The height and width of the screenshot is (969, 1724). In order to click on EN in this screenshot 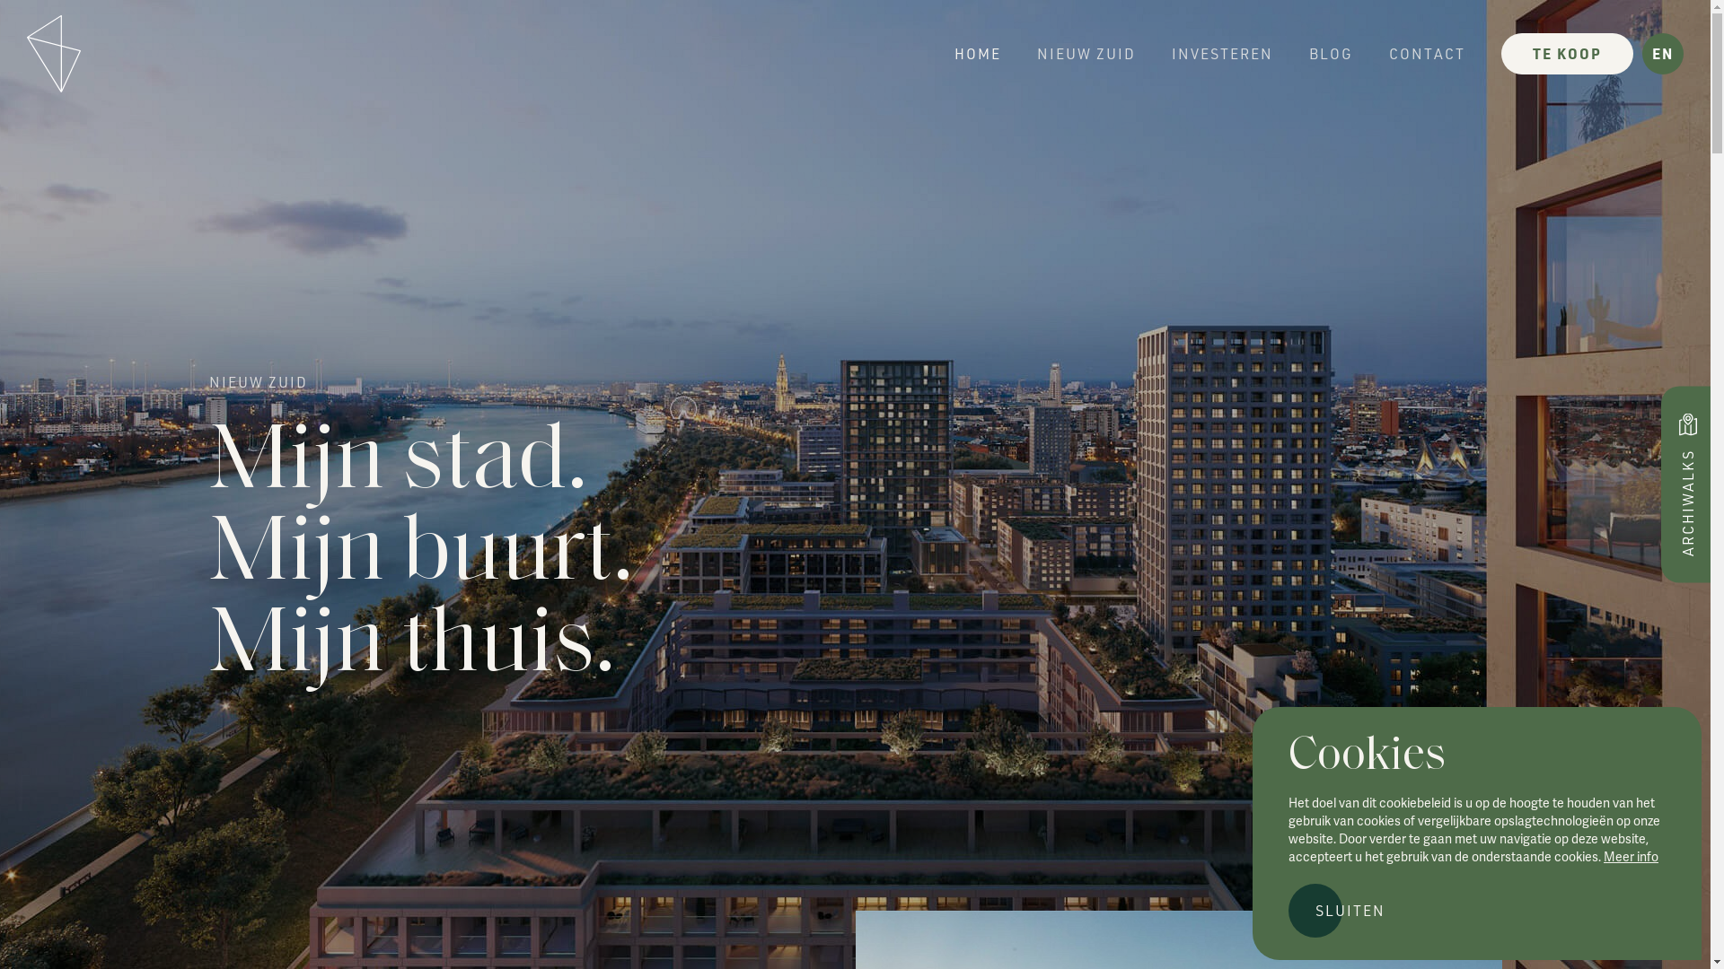, I will do `click(1663, 54)`.